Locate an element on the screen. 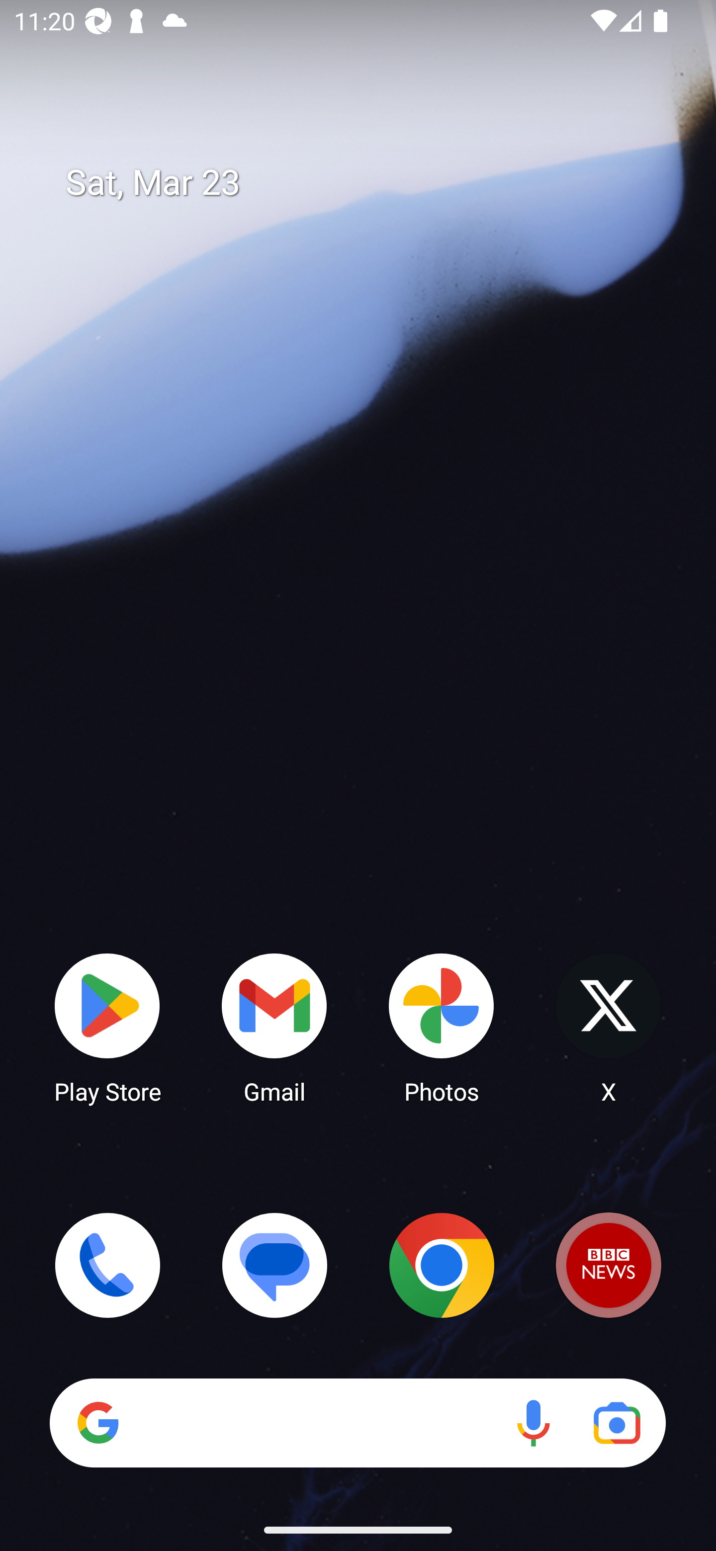 This screenshot has width=716, height=1551. Play Store is located at coordinates (107, 1027).